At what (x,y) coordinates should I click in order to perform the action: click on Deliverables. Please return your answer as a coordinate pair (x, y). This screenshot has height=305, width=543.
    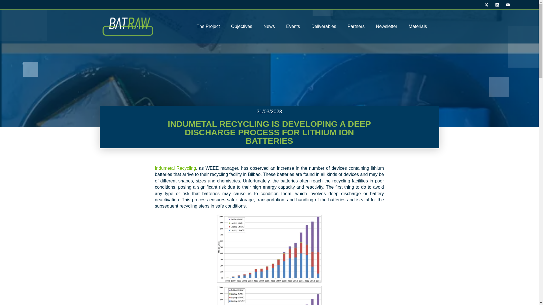
    Looking at the image, I should click on (324, 27).